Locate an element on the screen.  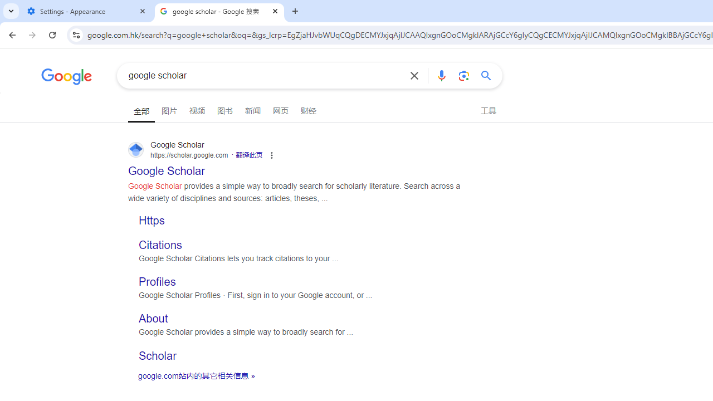
Settings - Appearance is located at coordinates (87, 11).